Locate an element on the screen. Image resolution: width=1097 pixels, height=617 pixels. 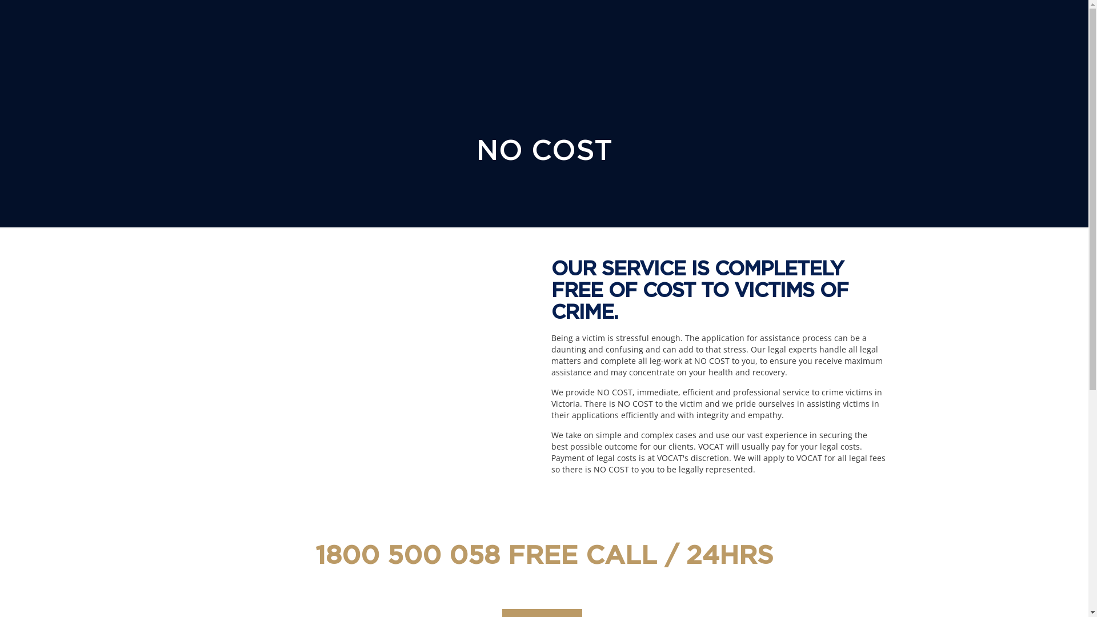
HOME is located at coordinates (424, 480).